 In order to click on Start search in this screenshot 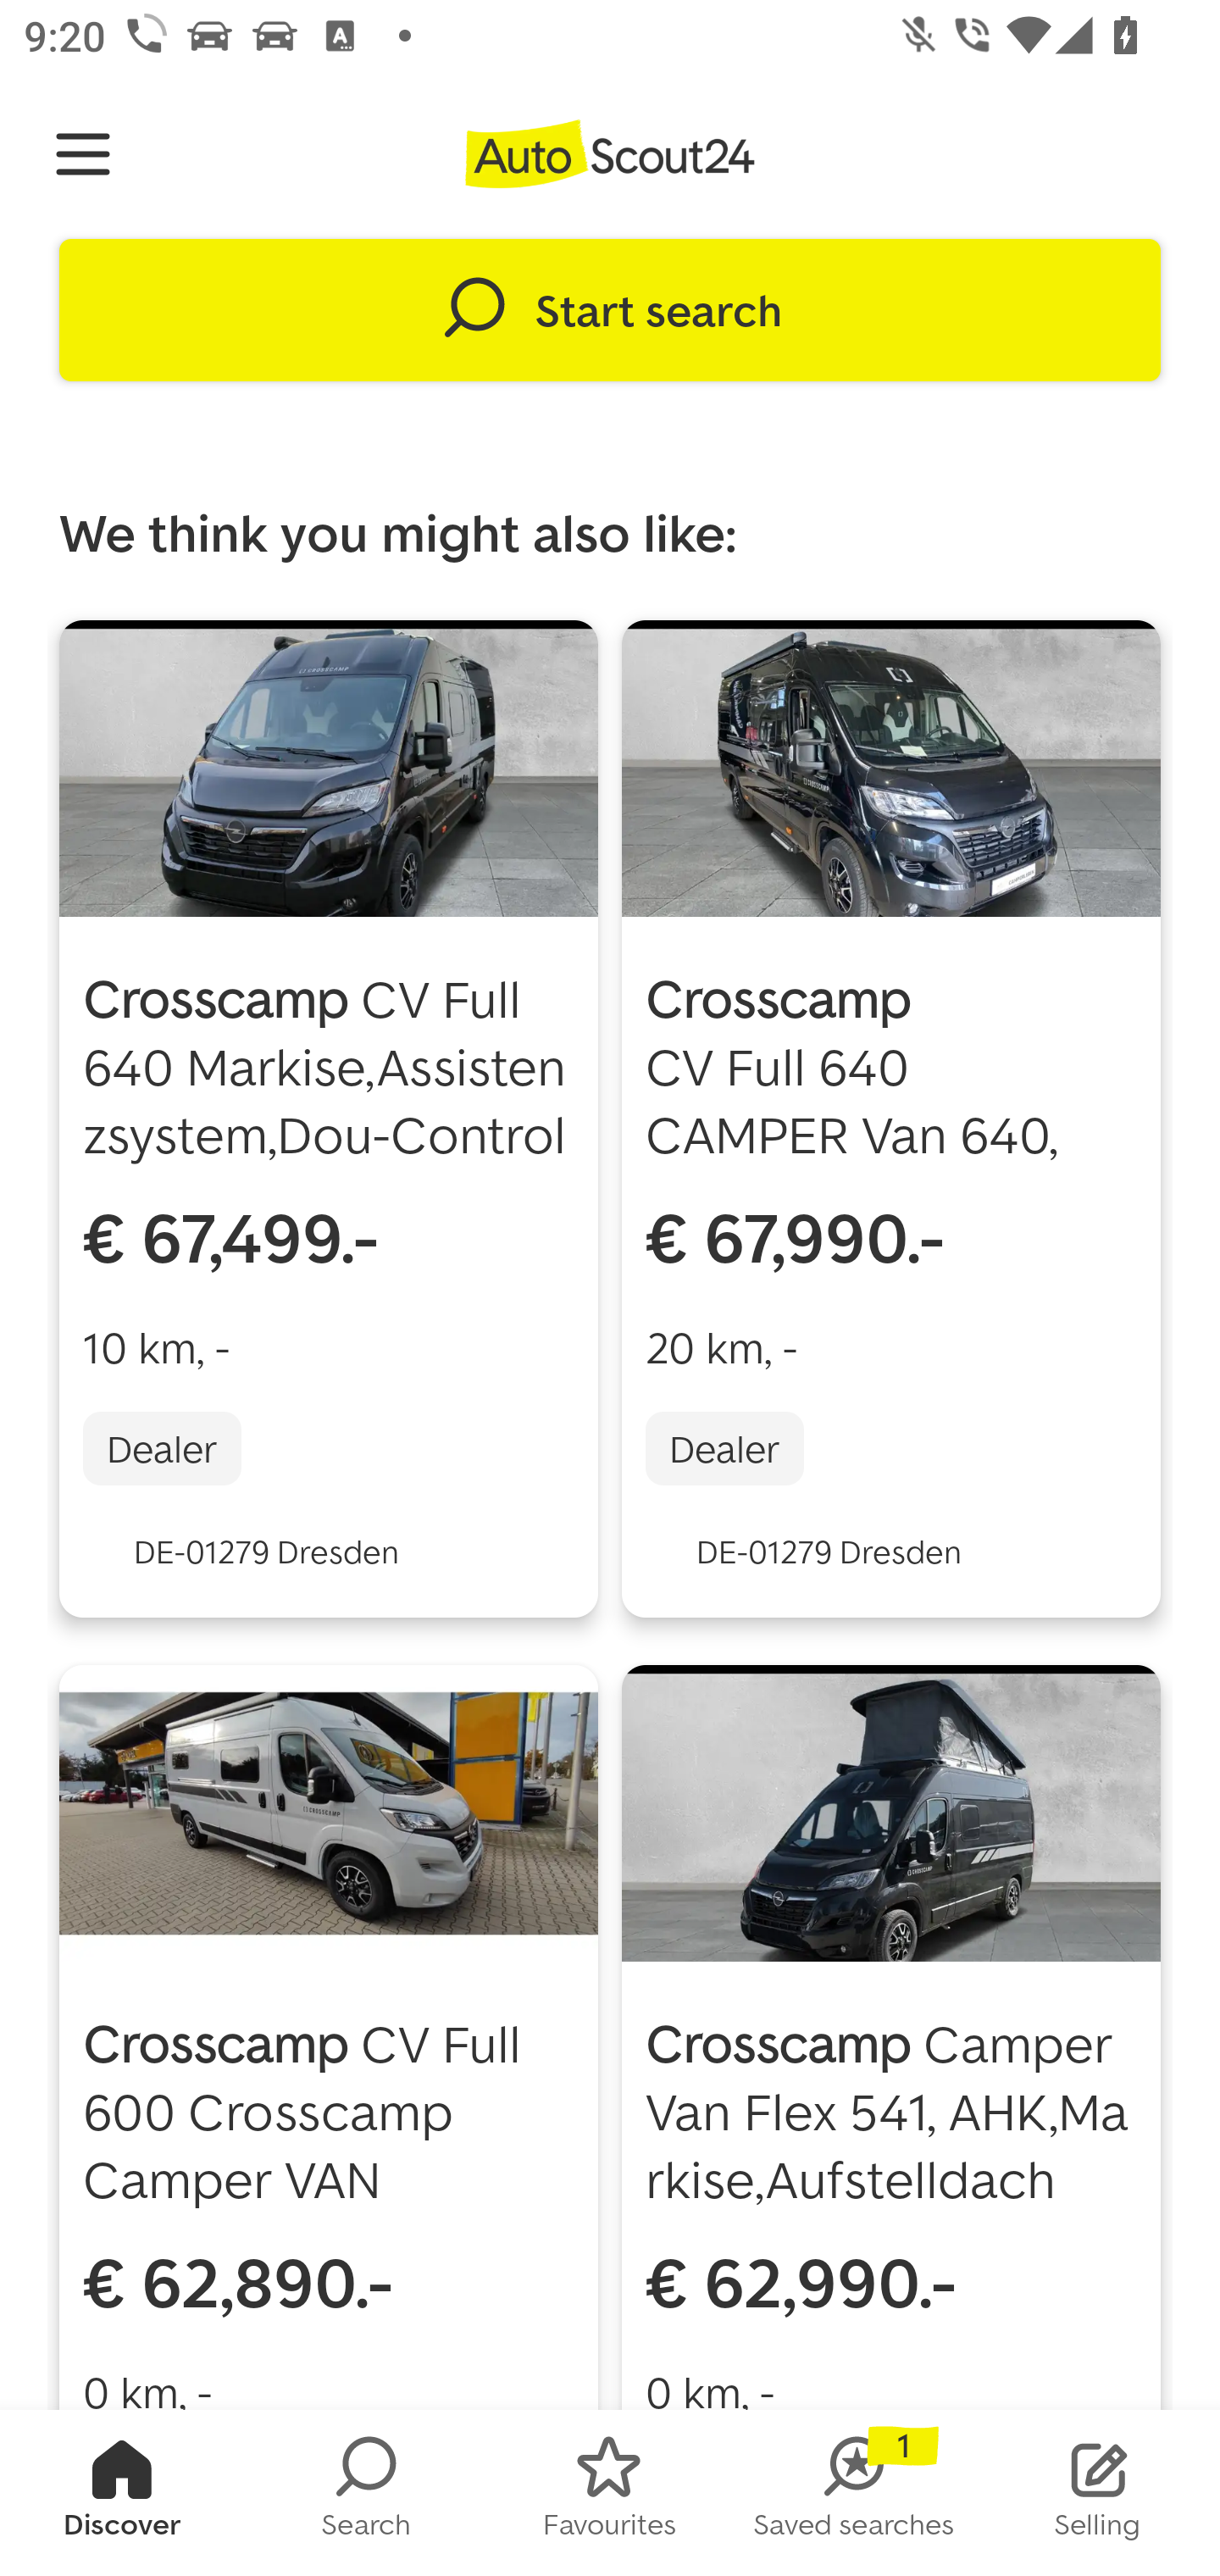, I will do `click(610, 310)`.